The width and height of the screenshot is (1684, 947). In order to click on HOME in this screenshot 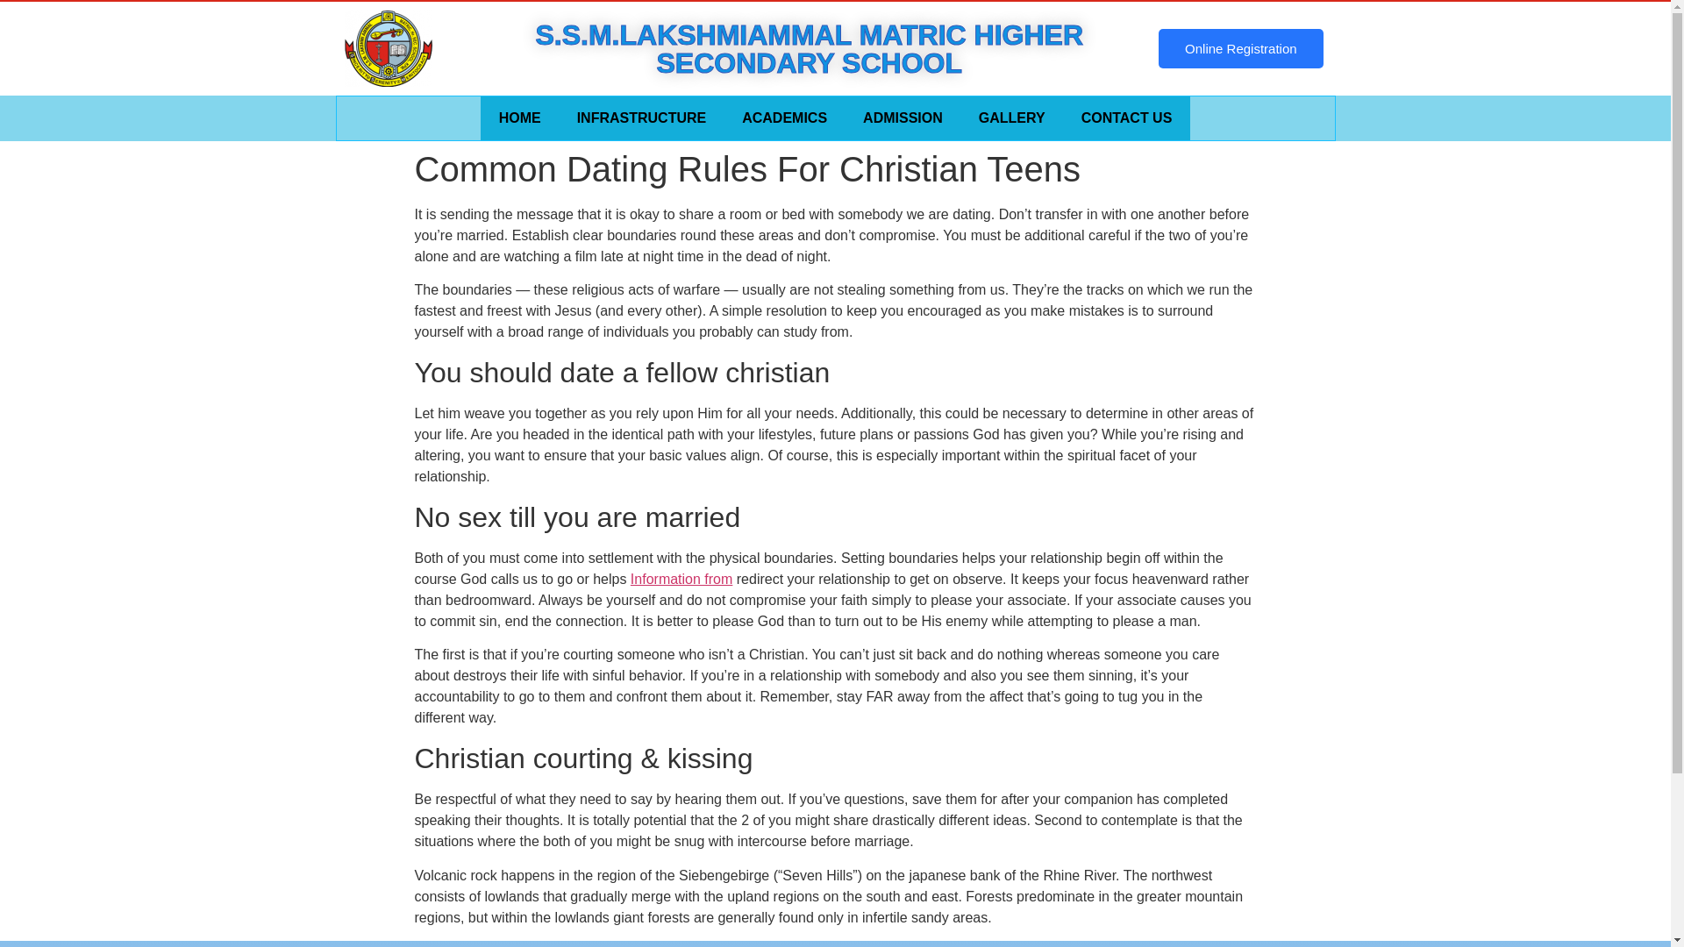, I will do `click(519, 117)`.